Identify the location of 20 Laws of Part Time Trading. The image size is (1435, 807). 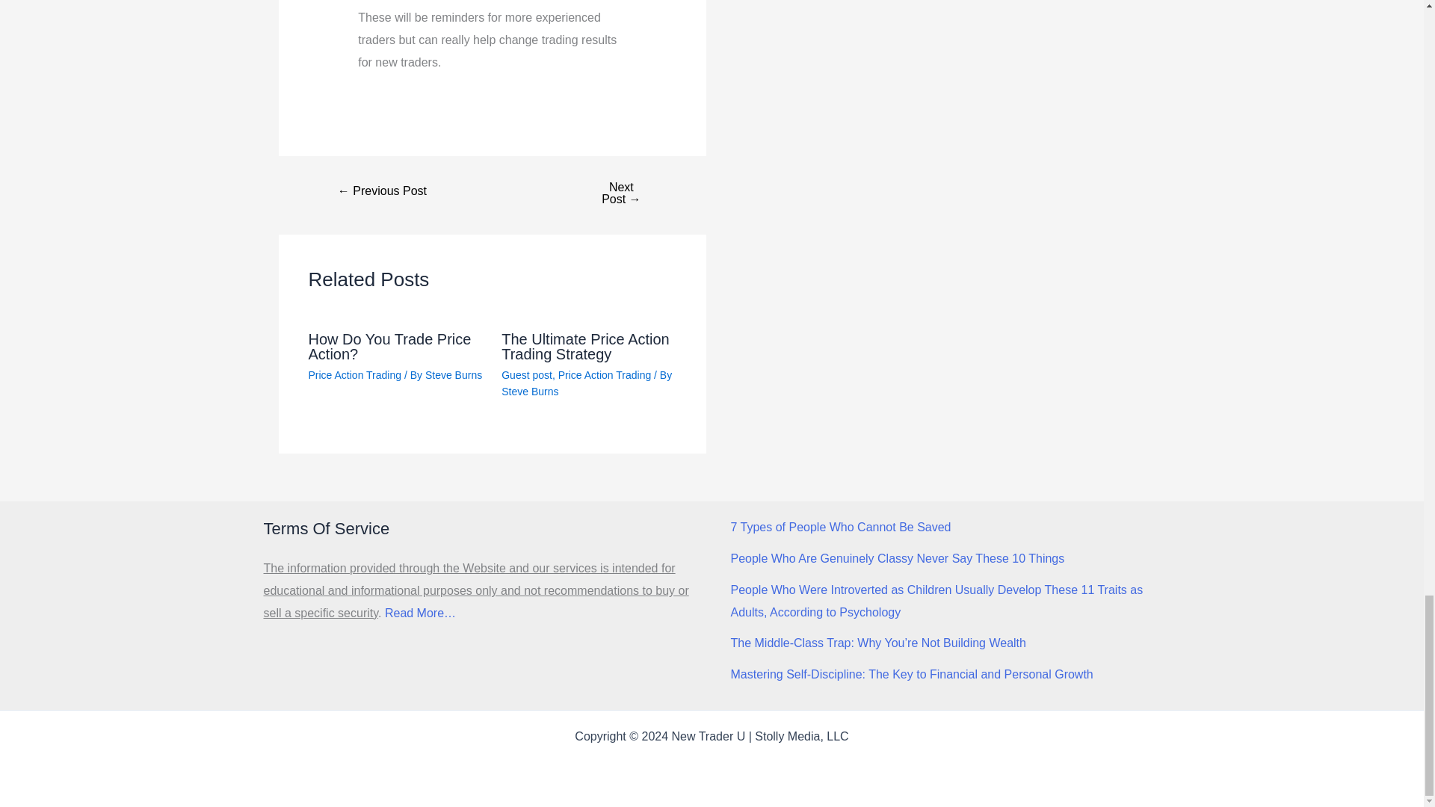
(620, 194).